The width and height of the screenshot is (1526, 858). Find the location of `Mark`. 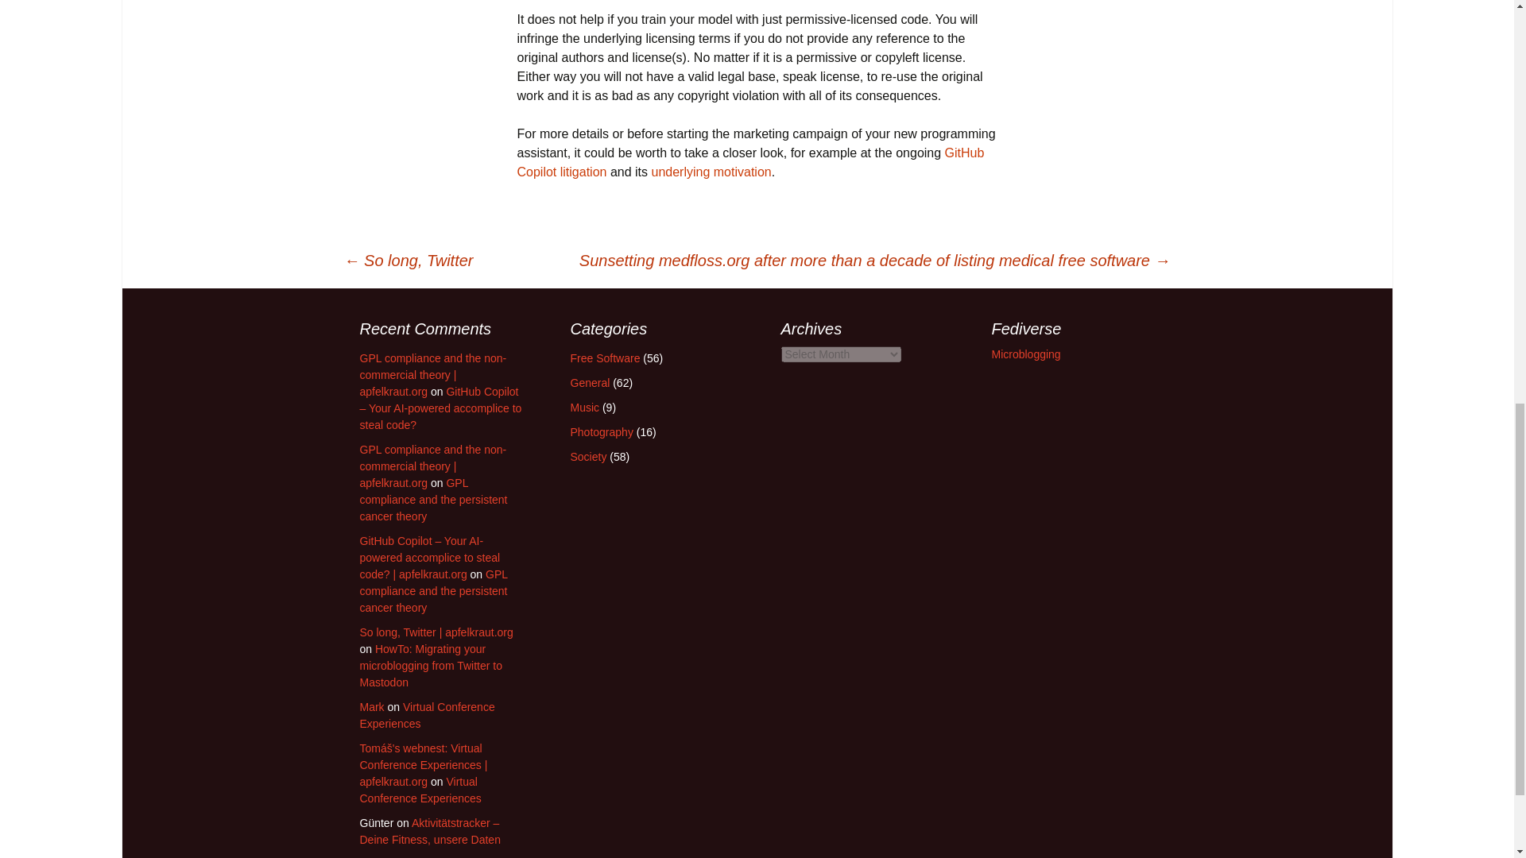

Mark is located at coordinates (371, 707).